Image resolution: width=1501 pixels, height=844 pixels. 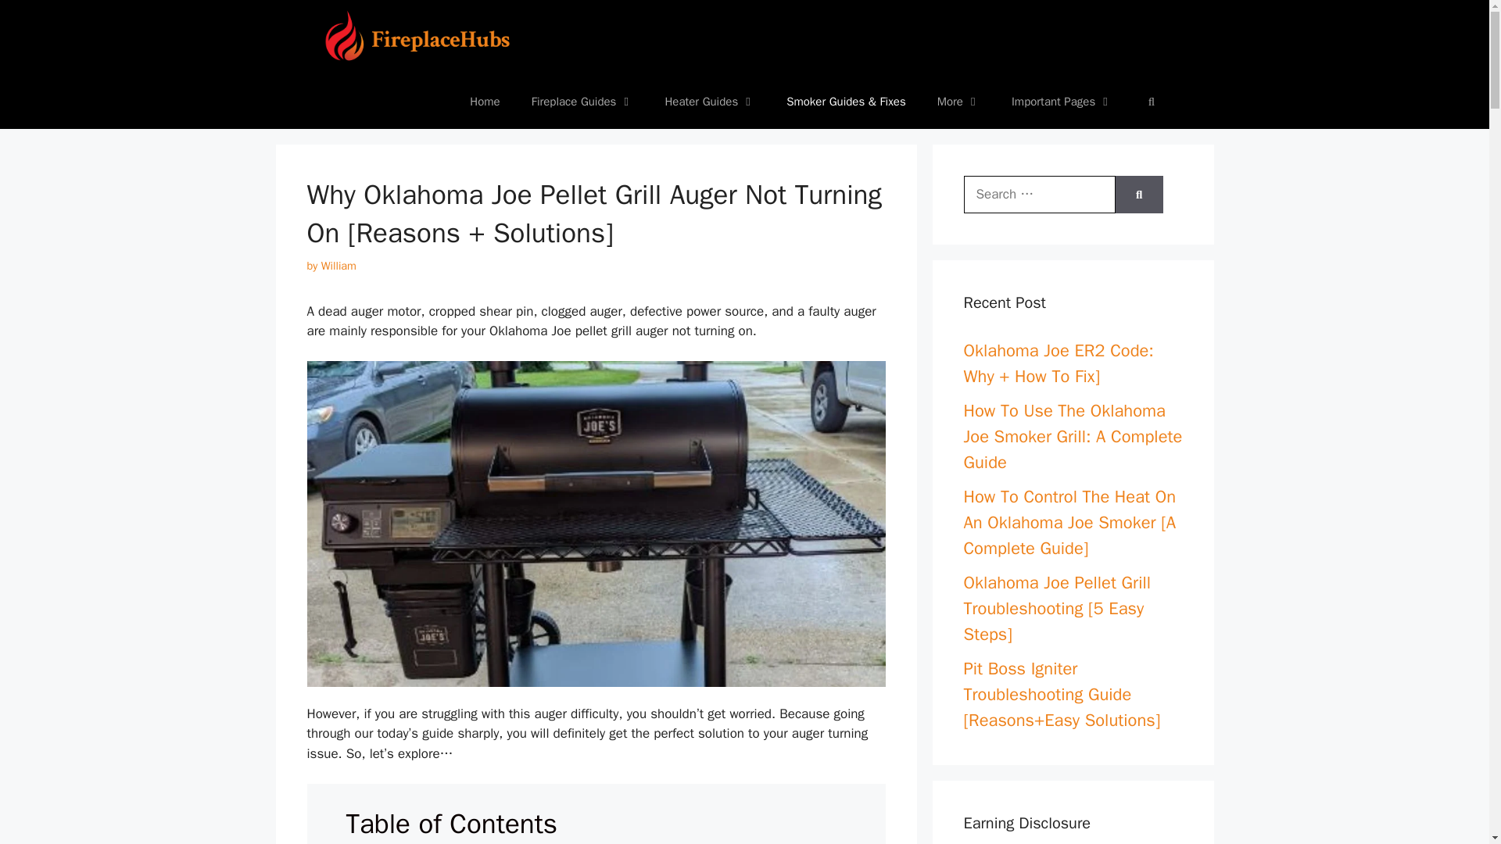 I want to click on More, so click(x=958, y=102).